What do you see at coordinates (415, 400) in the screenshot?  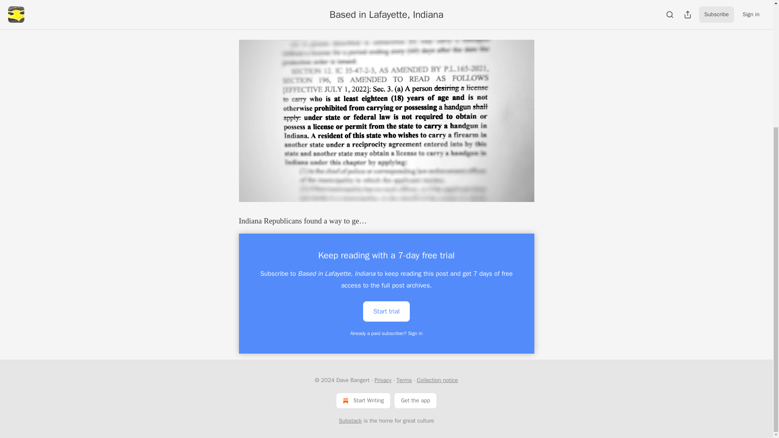 I see `Get the app` at bounding box center [415, 400].